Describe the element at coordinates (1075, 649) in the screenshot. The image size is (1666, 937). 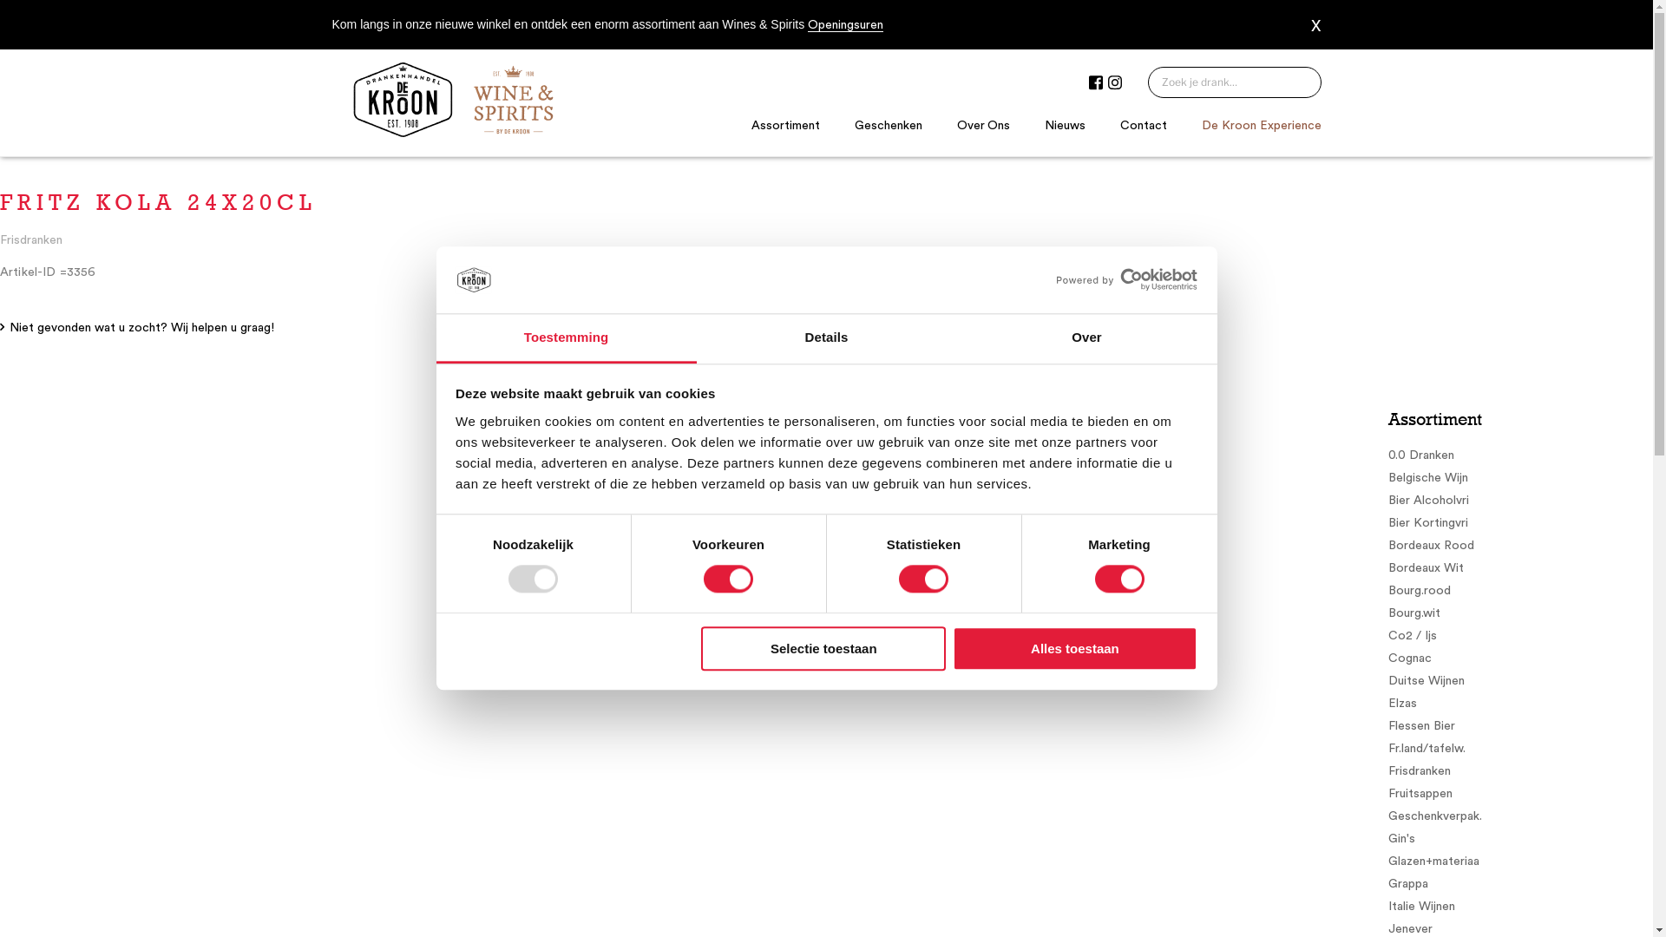
I see `Alles toestaan` at that location.